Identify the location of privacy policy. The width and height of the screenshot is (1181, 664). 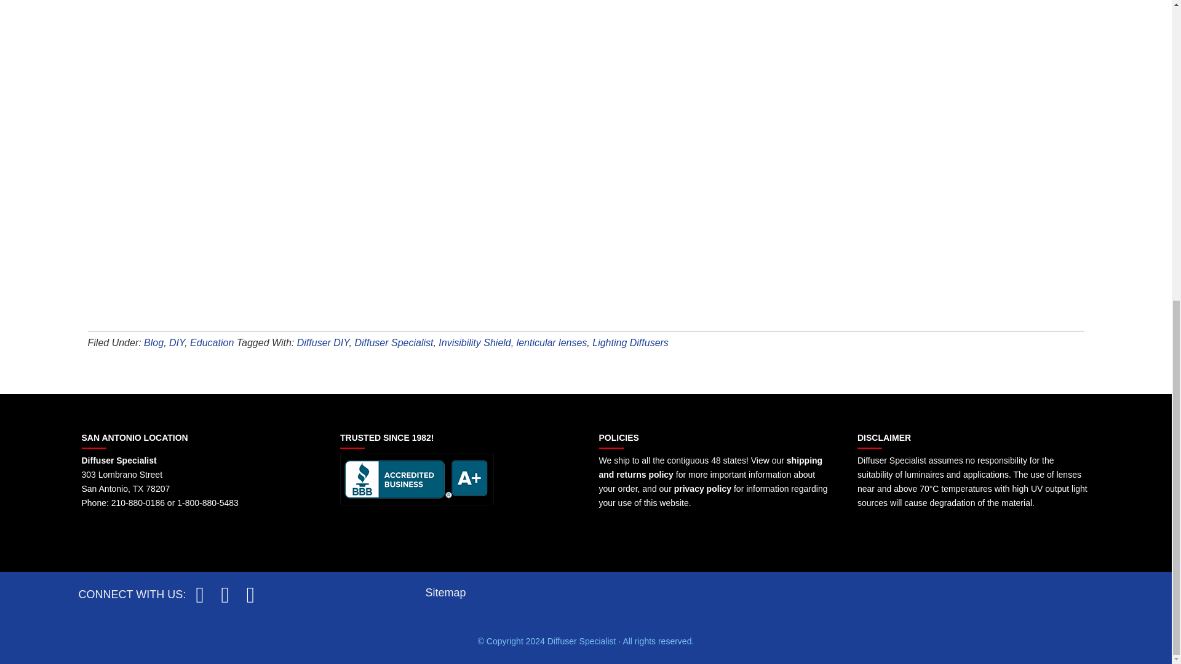
(702, 489).